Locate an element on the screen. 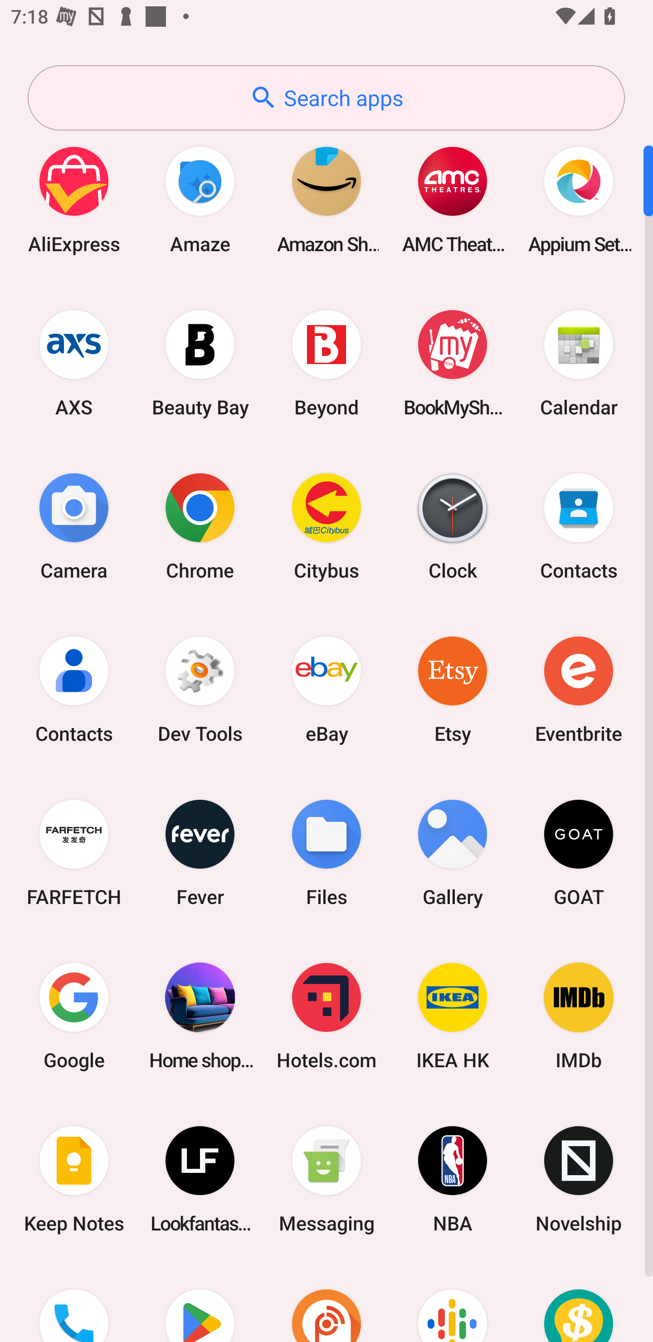 The image size is (653, 1342). IMDb is located at coordinates (579, 1016).